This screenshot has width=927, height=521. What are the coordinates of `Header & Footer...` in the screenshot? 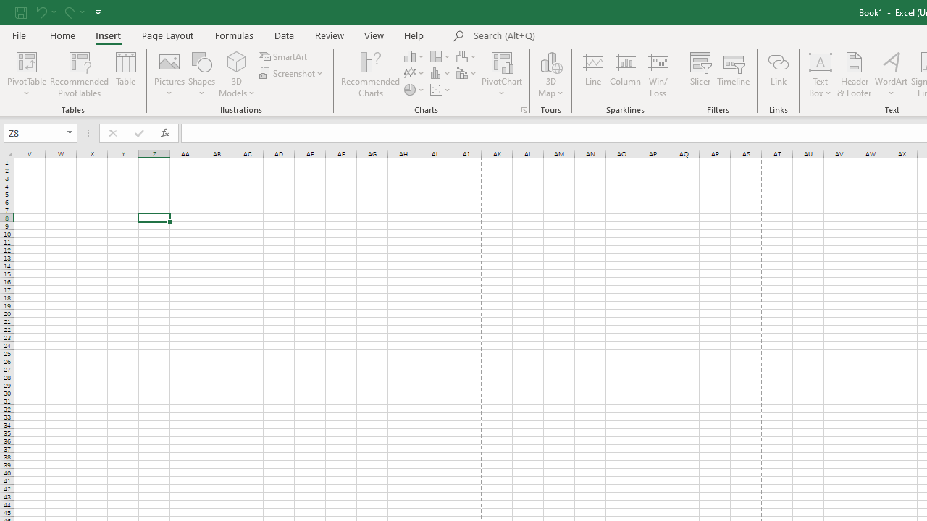 It's located at (855, 74).